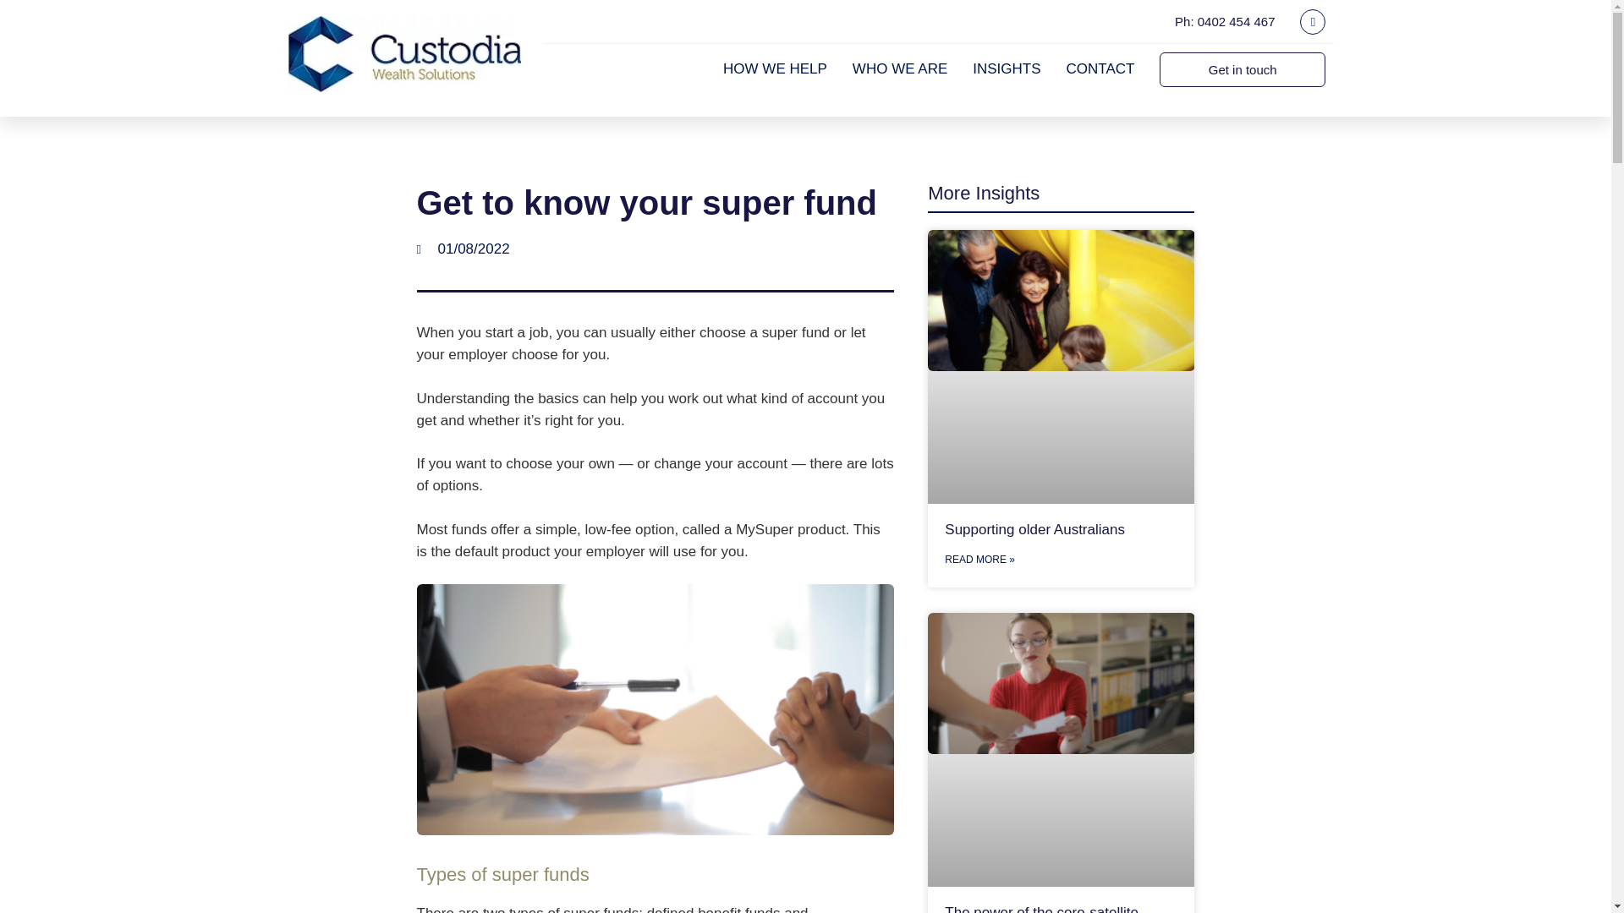 This screenshot has width=1624, height=913. What do you see at coordinates (775, 68) in the screenshot?
I see `HOW WE HELP` at bounding box center [775, 68].